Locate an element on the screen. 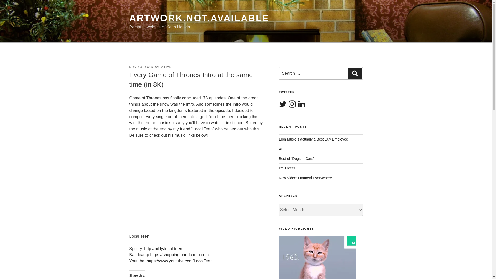 Image resolution: width=496 pixels, height=279 pixels. LinkedIn is located at coordinates (301, 104).